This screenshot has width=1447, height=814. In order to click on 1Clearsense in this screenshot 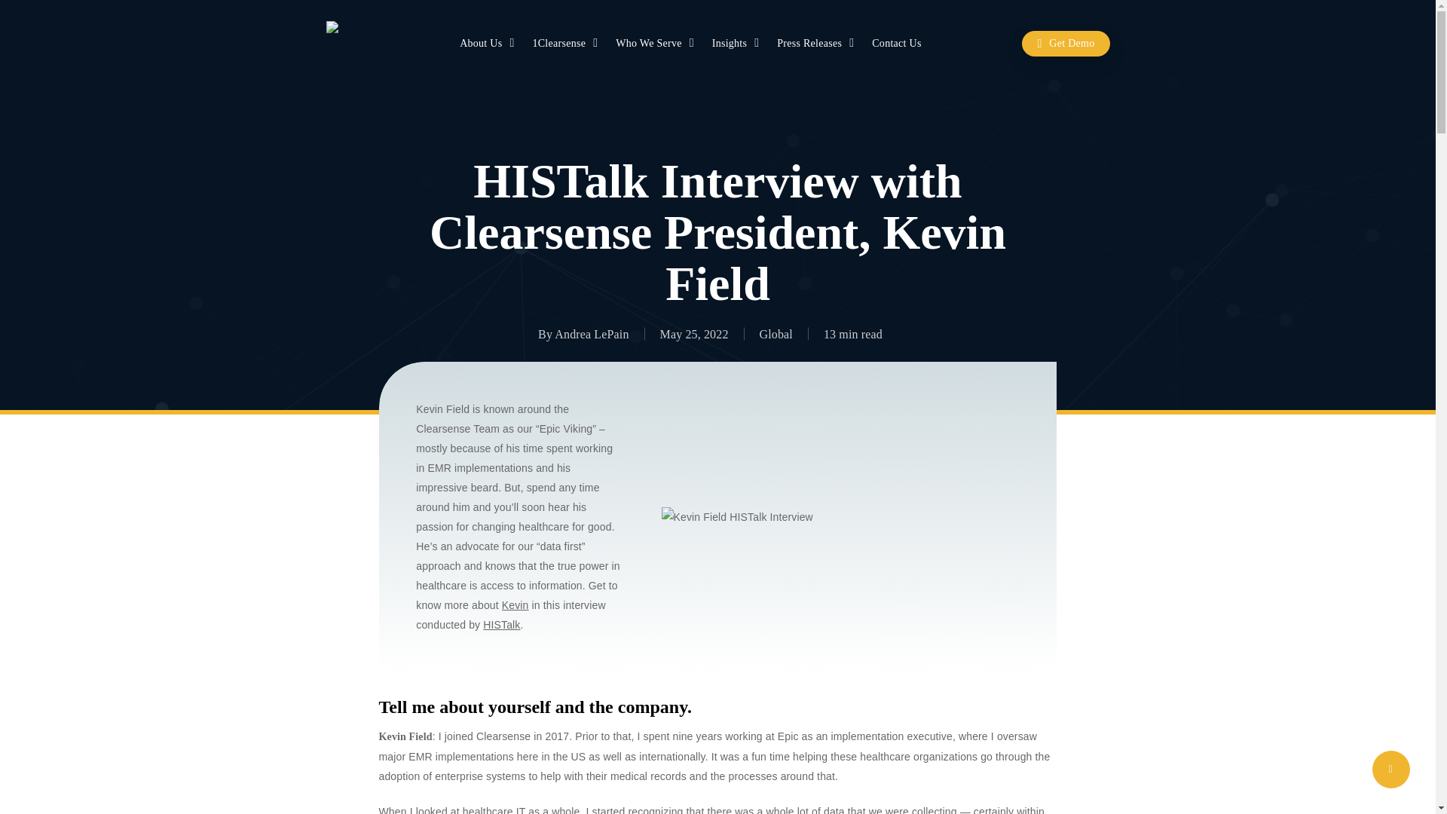, I will do `click(566, 44)`.